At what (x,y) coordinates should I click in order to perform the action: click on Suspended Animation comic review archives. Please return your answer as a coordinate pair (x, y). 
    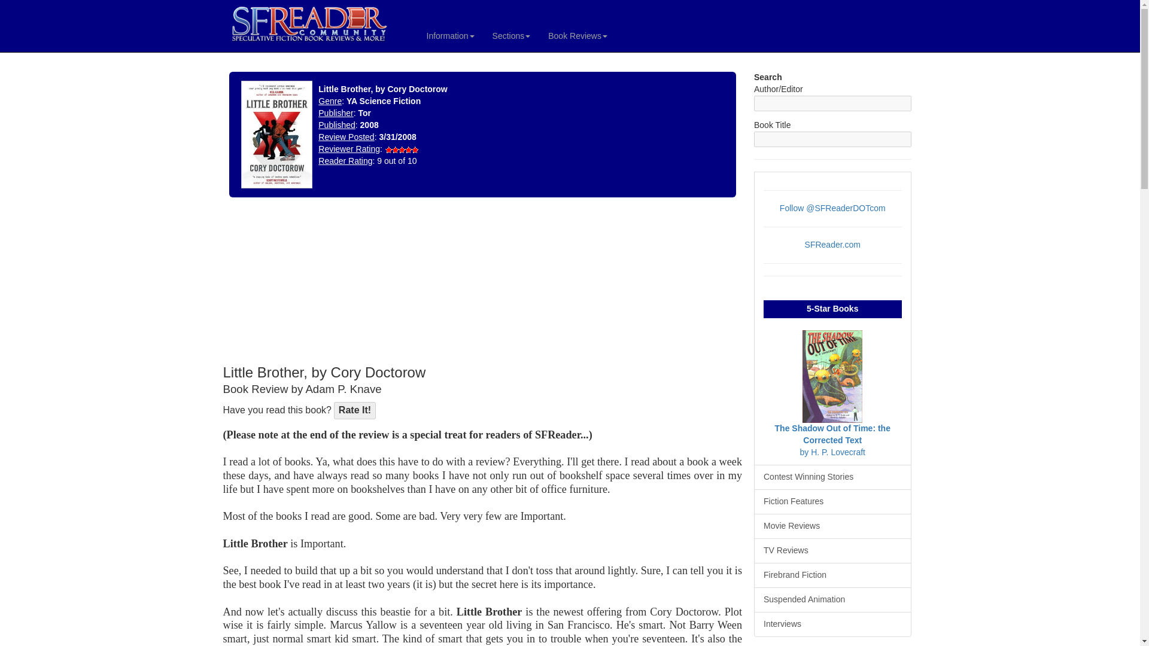
    Looking at the image, I should click on (832, 599).